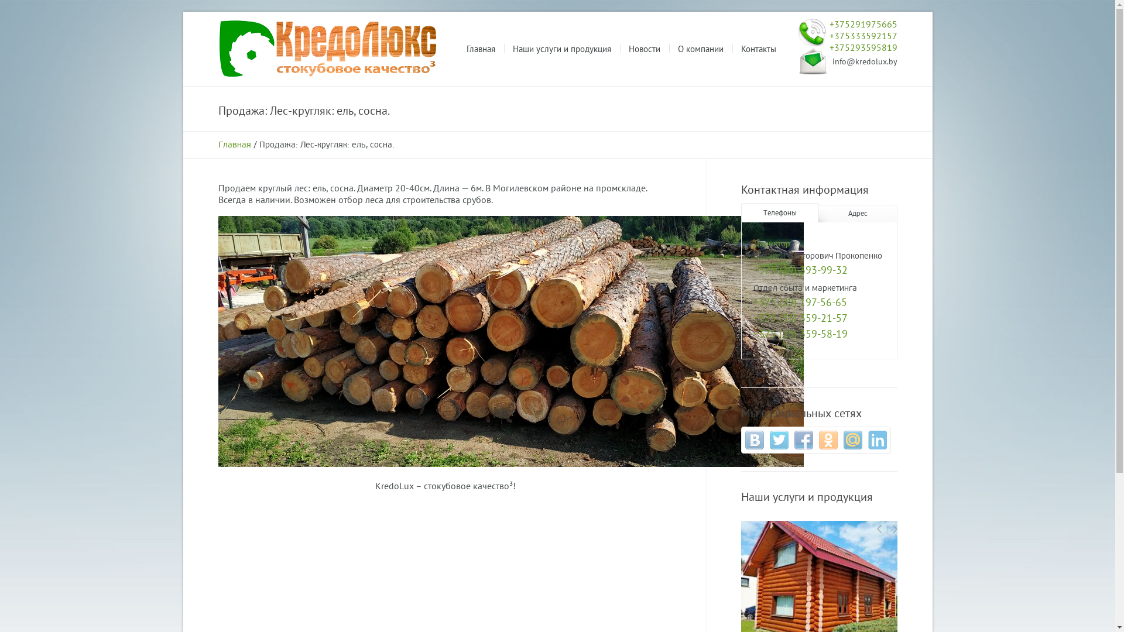  What do you see at coordinates (863, 36) in the screenshot?
I see `+375333592157` at bounding box center [863, 36].